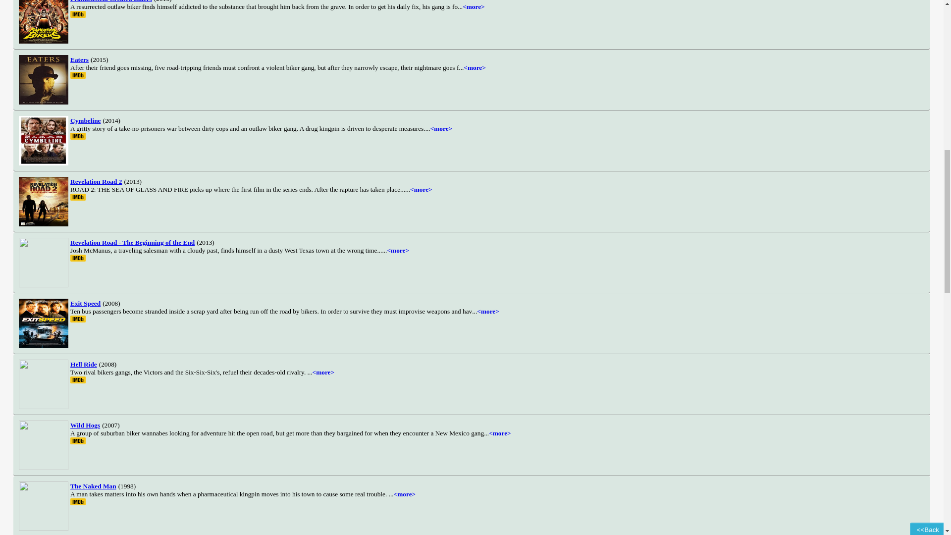  Describe the element at coordinates (85, 120) in the screenshot. I see `Cymbeline` at that location.